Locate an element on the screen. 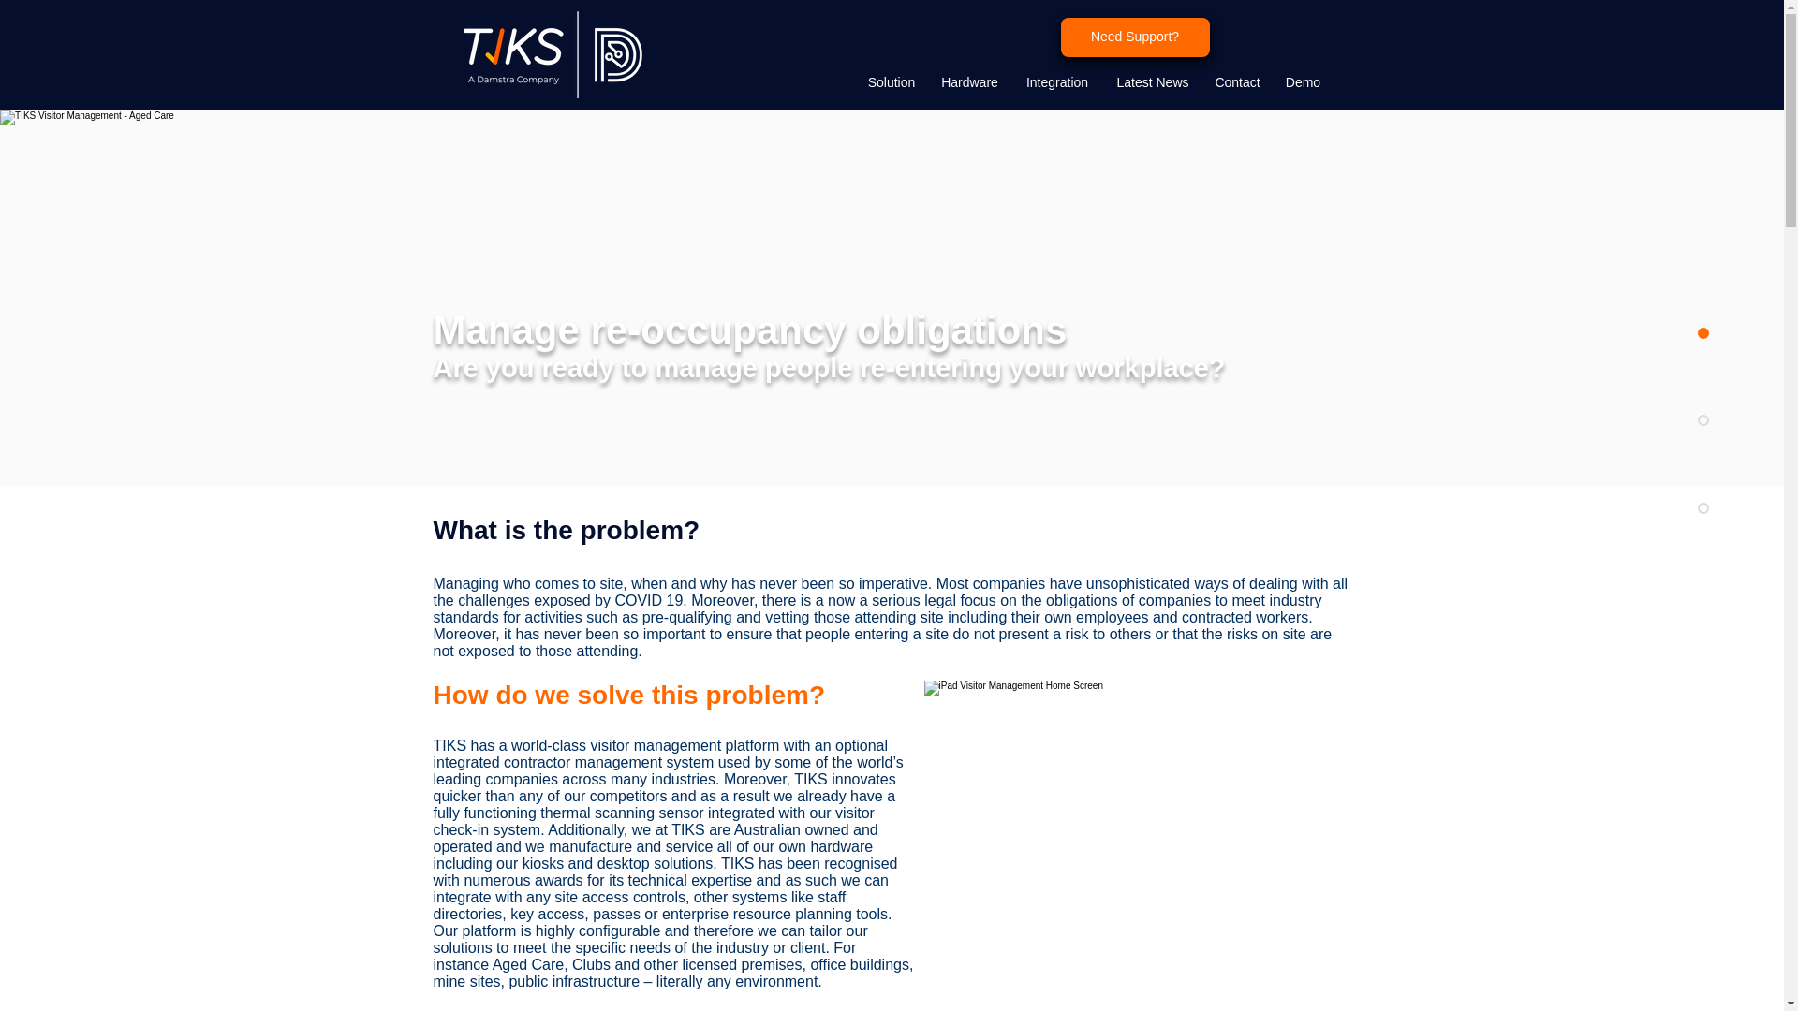 Image resolution: width=1798 pixels, height=1011 pixels. Demo is located at coordinates (1304, 82).